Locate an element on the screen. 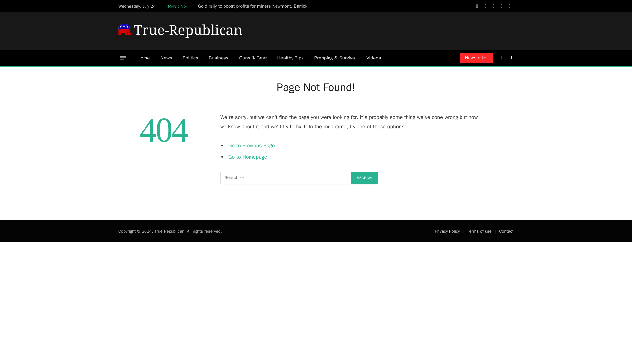 The image size is (632, 355). Business is located at coordinates (219, 58).